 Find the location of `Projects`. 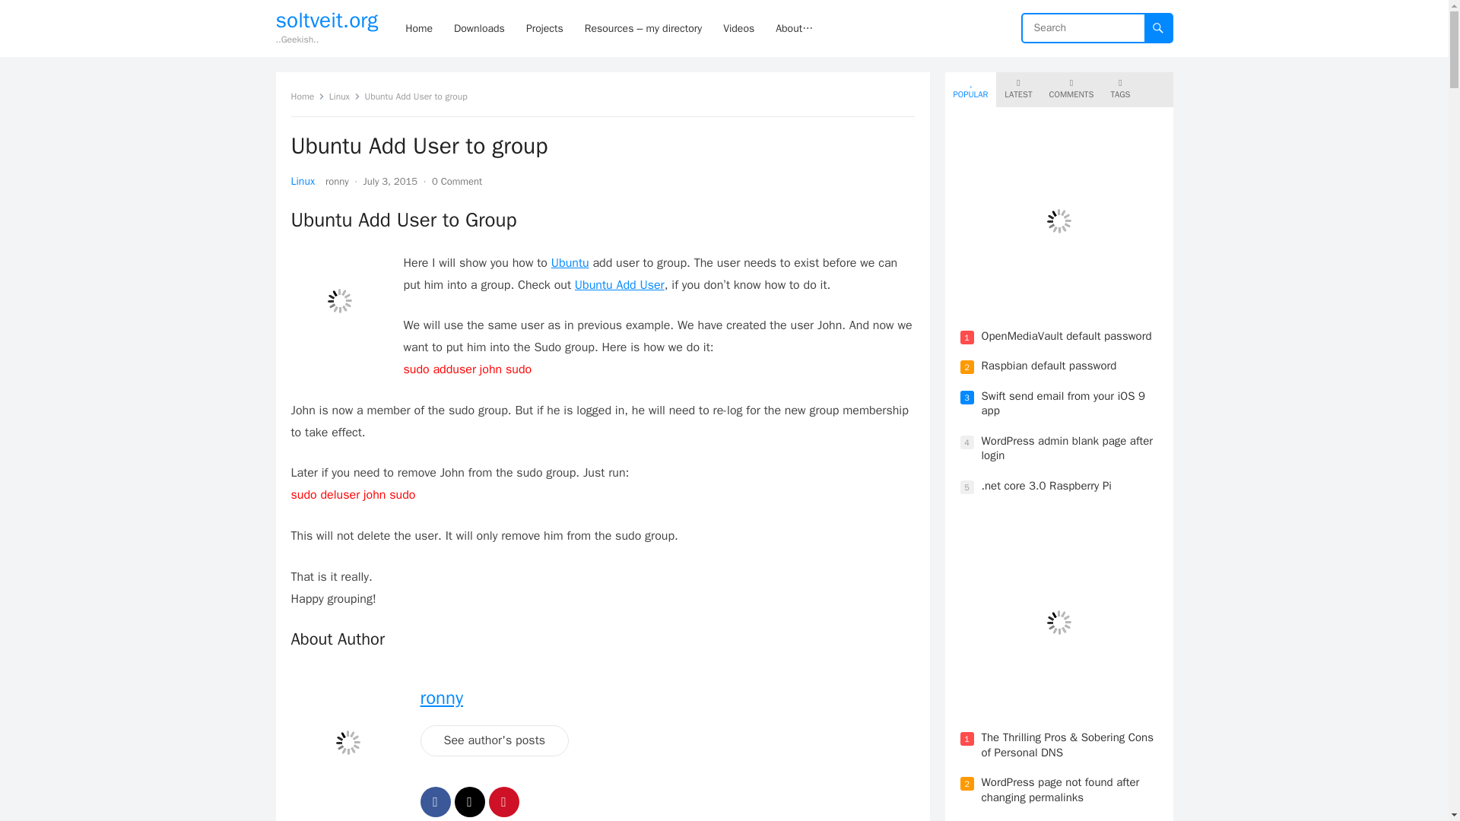

Projects is located at coordinates (544, 28).